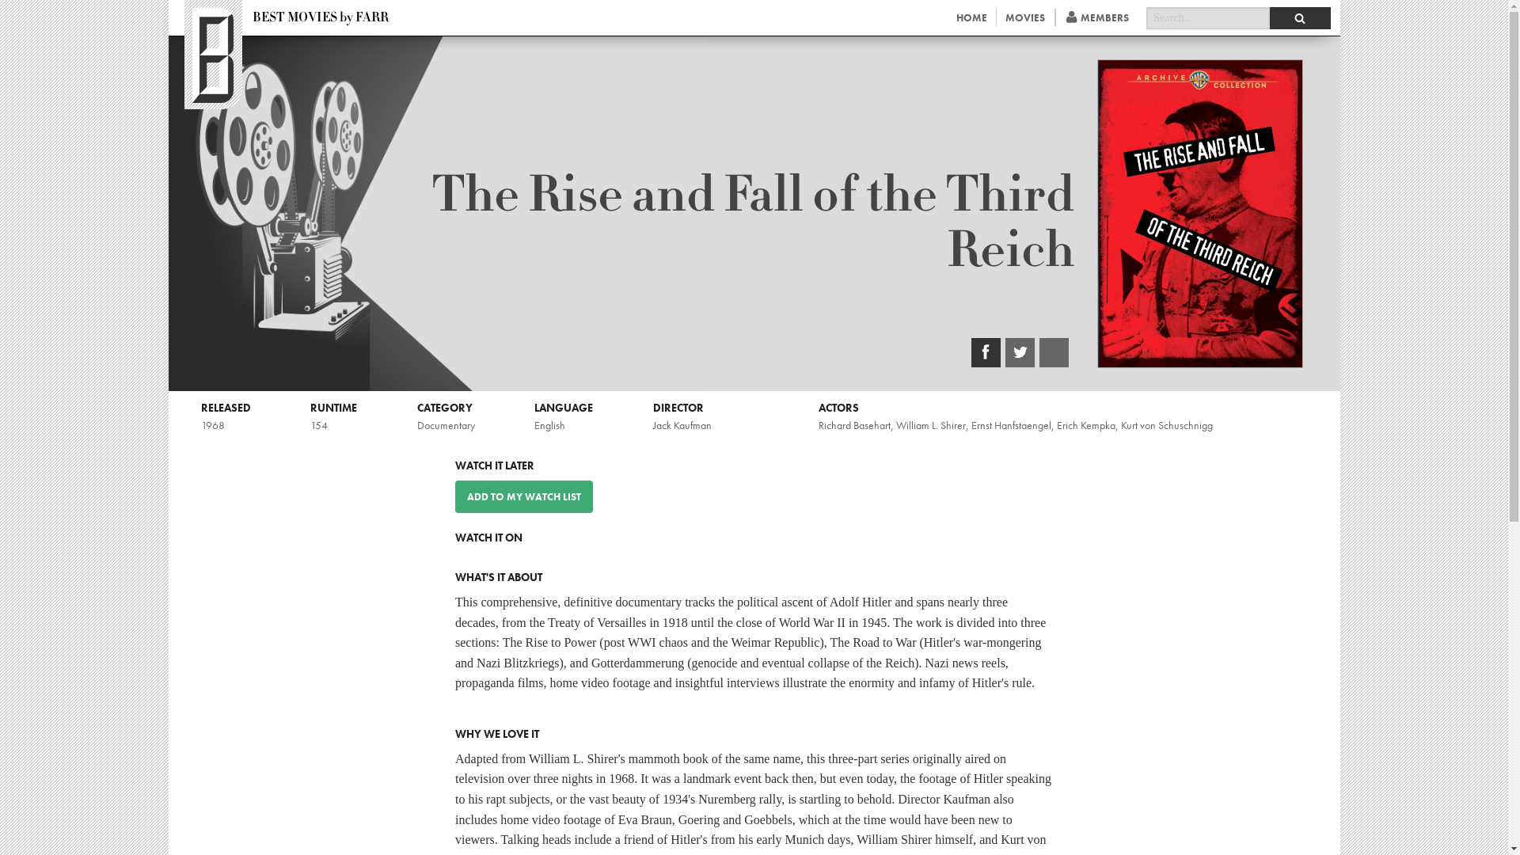  What do you see at coordinates (1200, 214) in the screenshot?
I see `The Rise and Fall of the Third Reich Poster` at bounding box center [1200, 214].